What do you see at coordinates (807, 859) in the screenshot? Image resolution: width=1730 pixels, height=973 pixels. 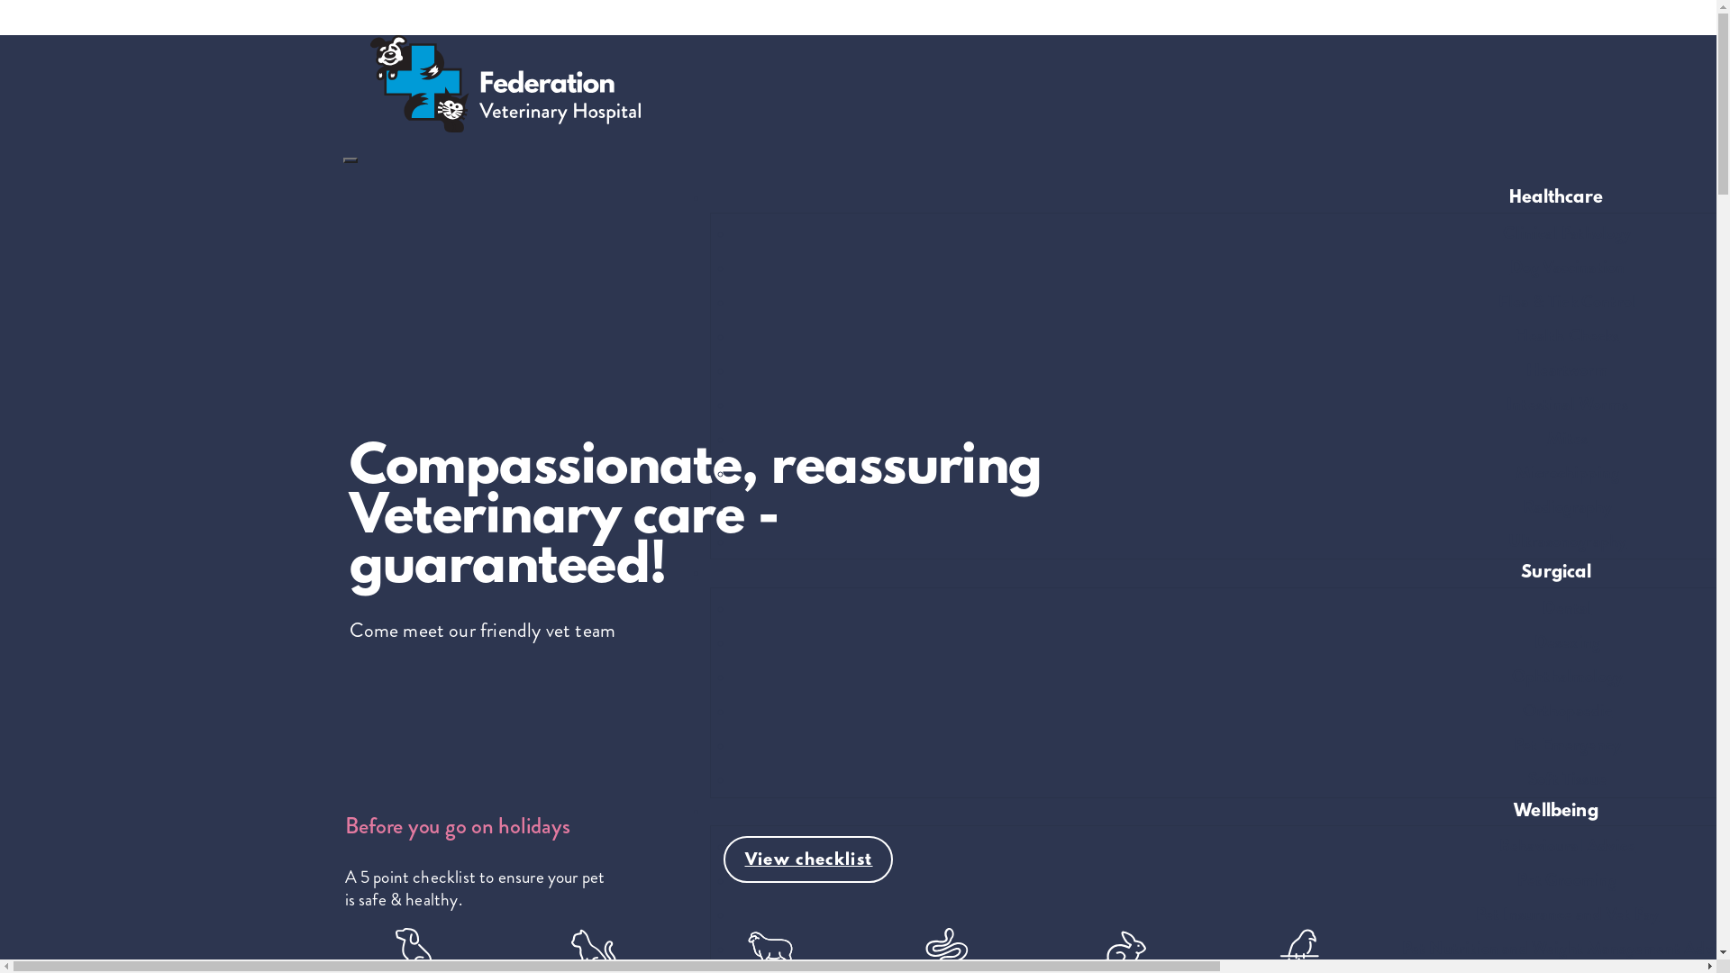 I see `View checklist` at bounding box center [807, 859].